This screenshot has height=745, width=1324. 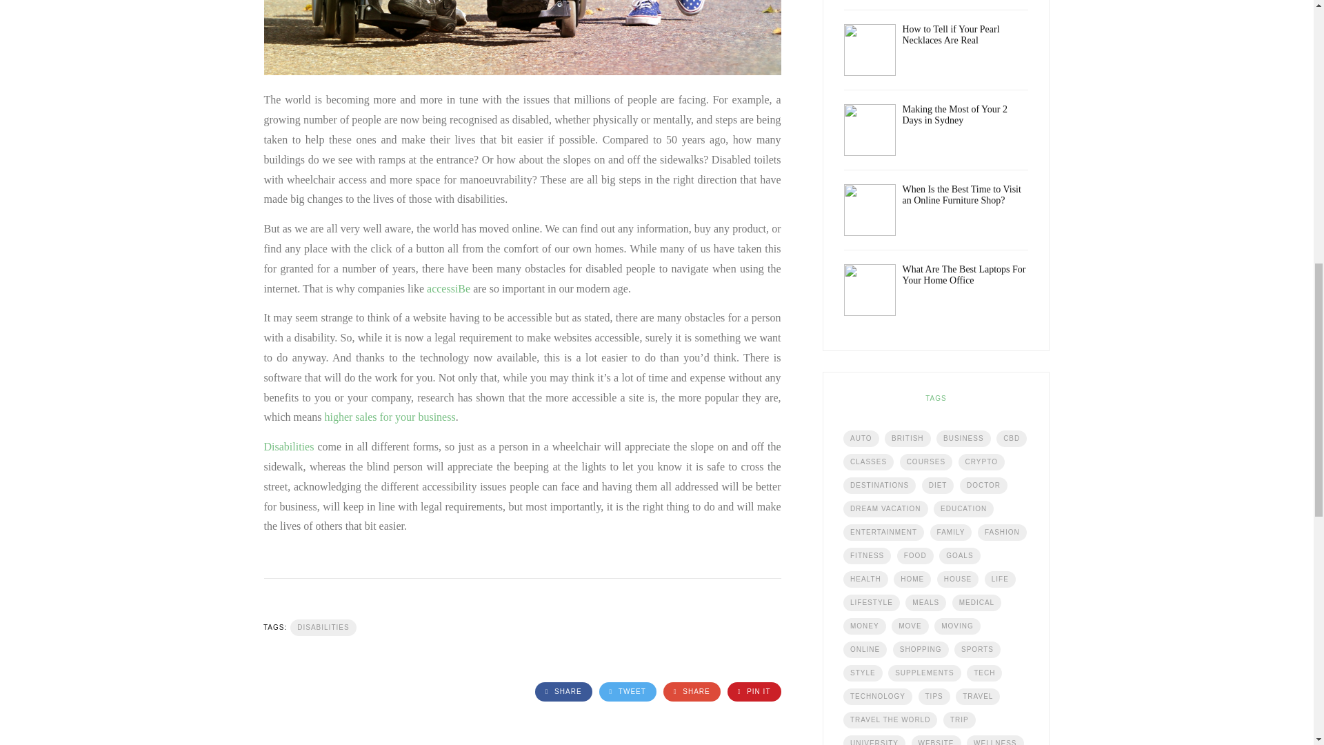 I want to click on PIN IT, so click(x=754, y=692).